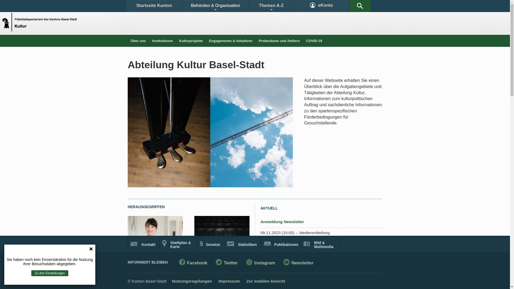 The width and height of the screenshot is (514, 289). What do you see at coordinates (192, 281) in the screenshot?
I see `Nutzungsregelungen` at bounding box center [192, 281].